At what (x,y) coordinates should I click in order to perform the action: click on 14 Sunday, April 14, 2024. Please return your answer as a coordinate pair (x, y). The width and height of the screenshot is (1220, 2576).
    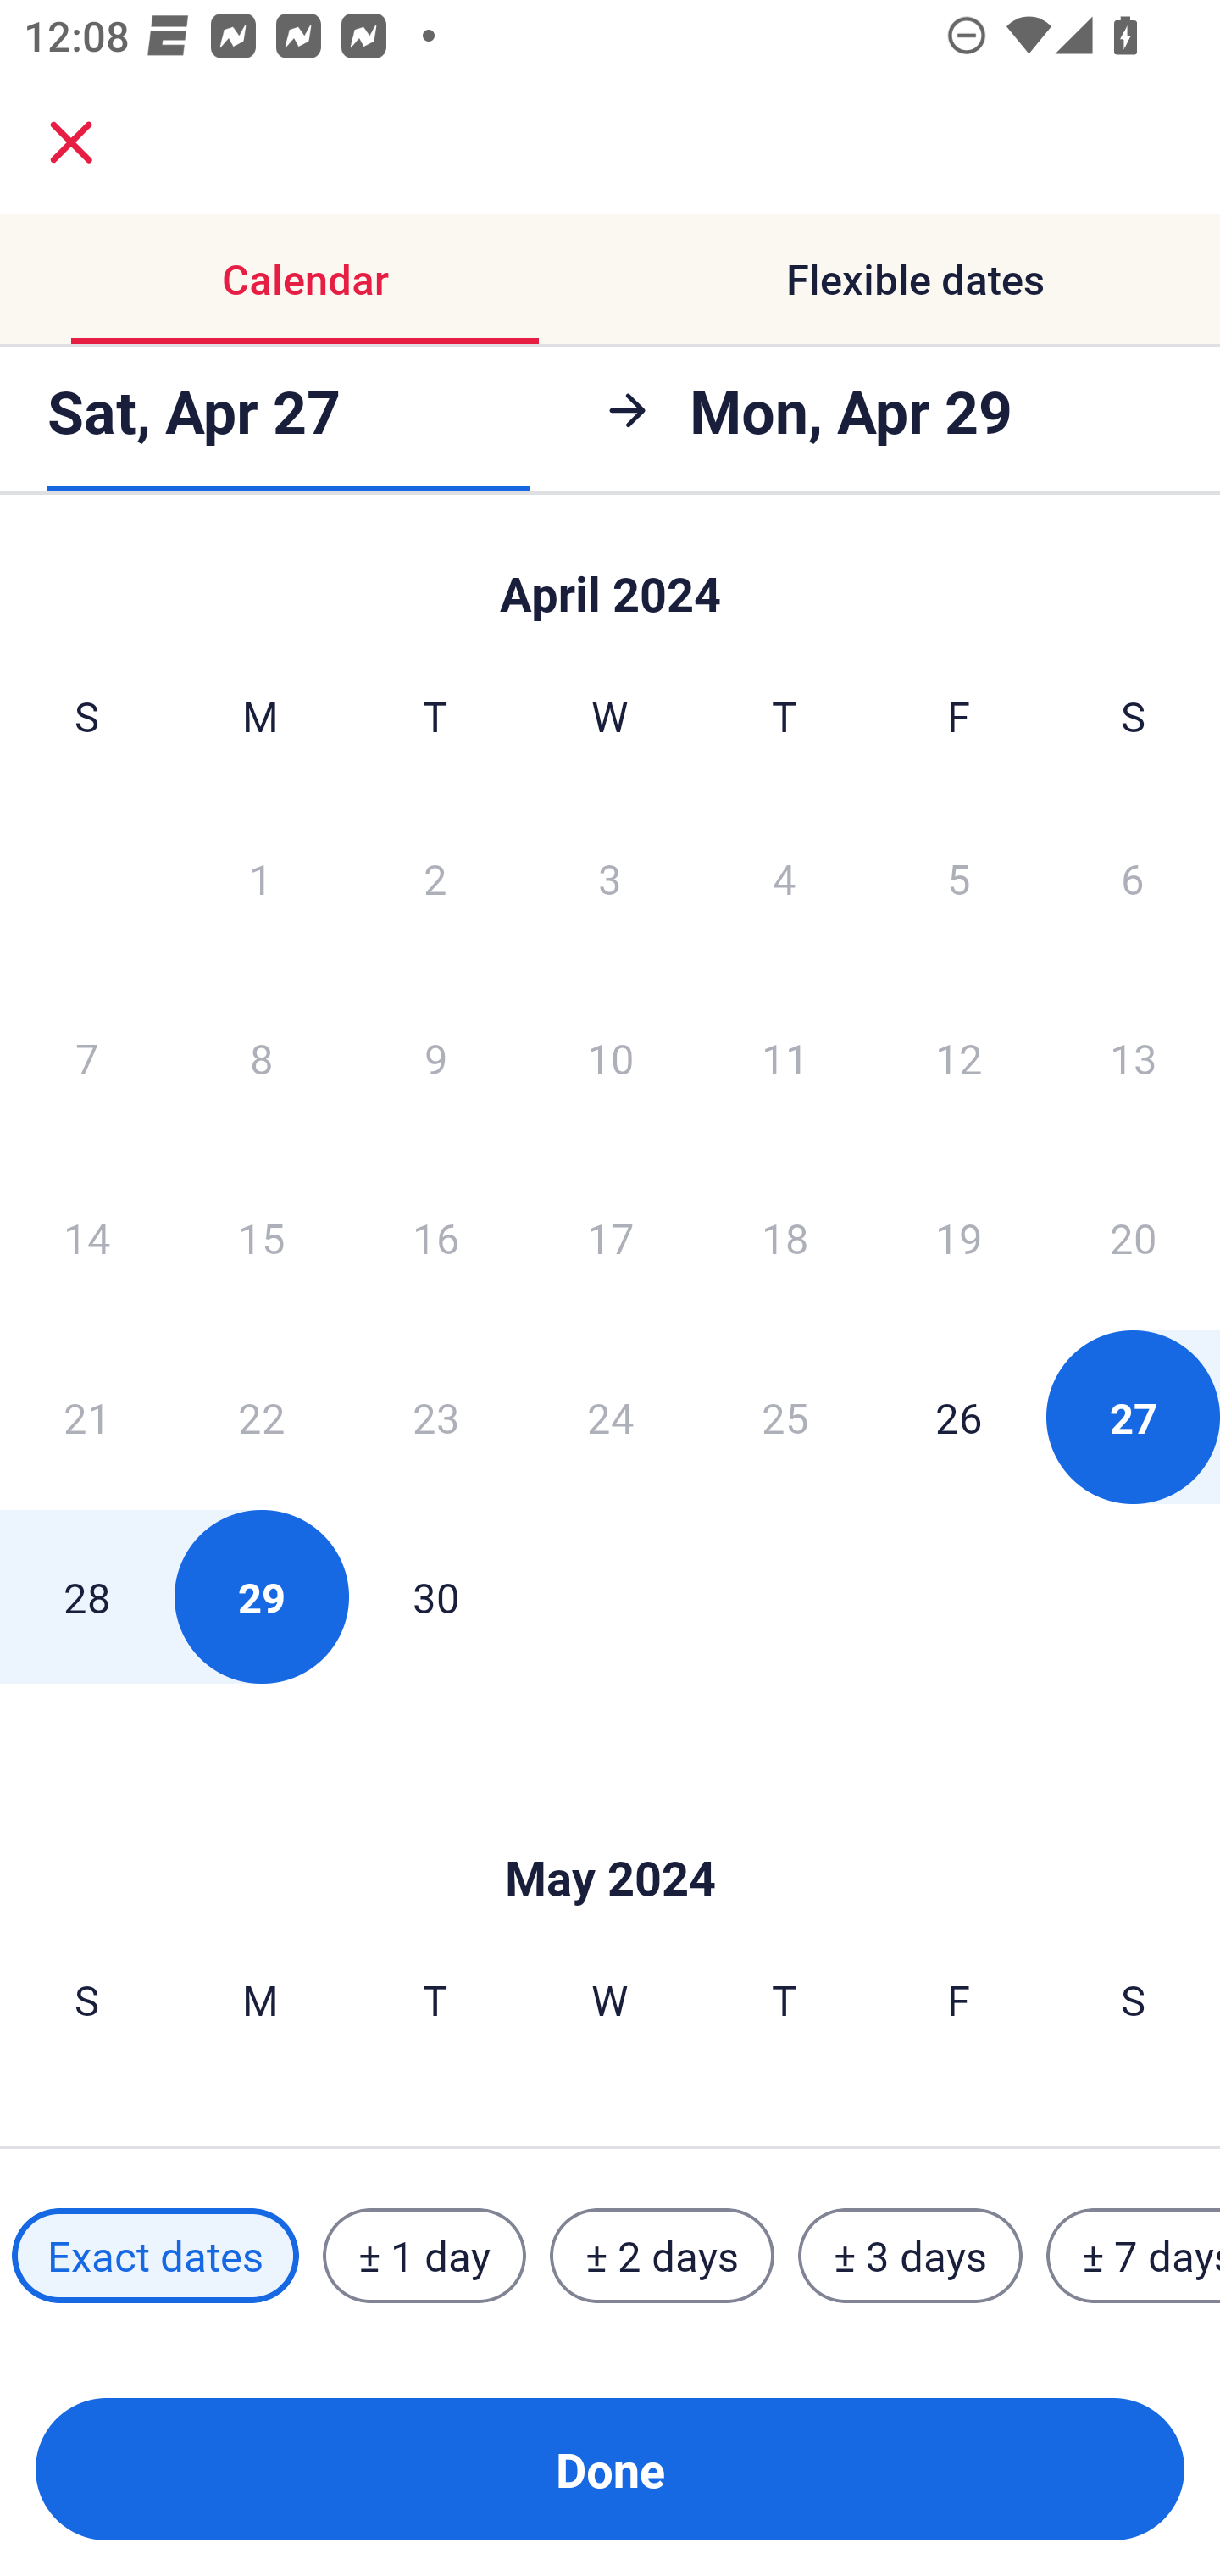
    Looking at the image, I should click on (86, 1237).